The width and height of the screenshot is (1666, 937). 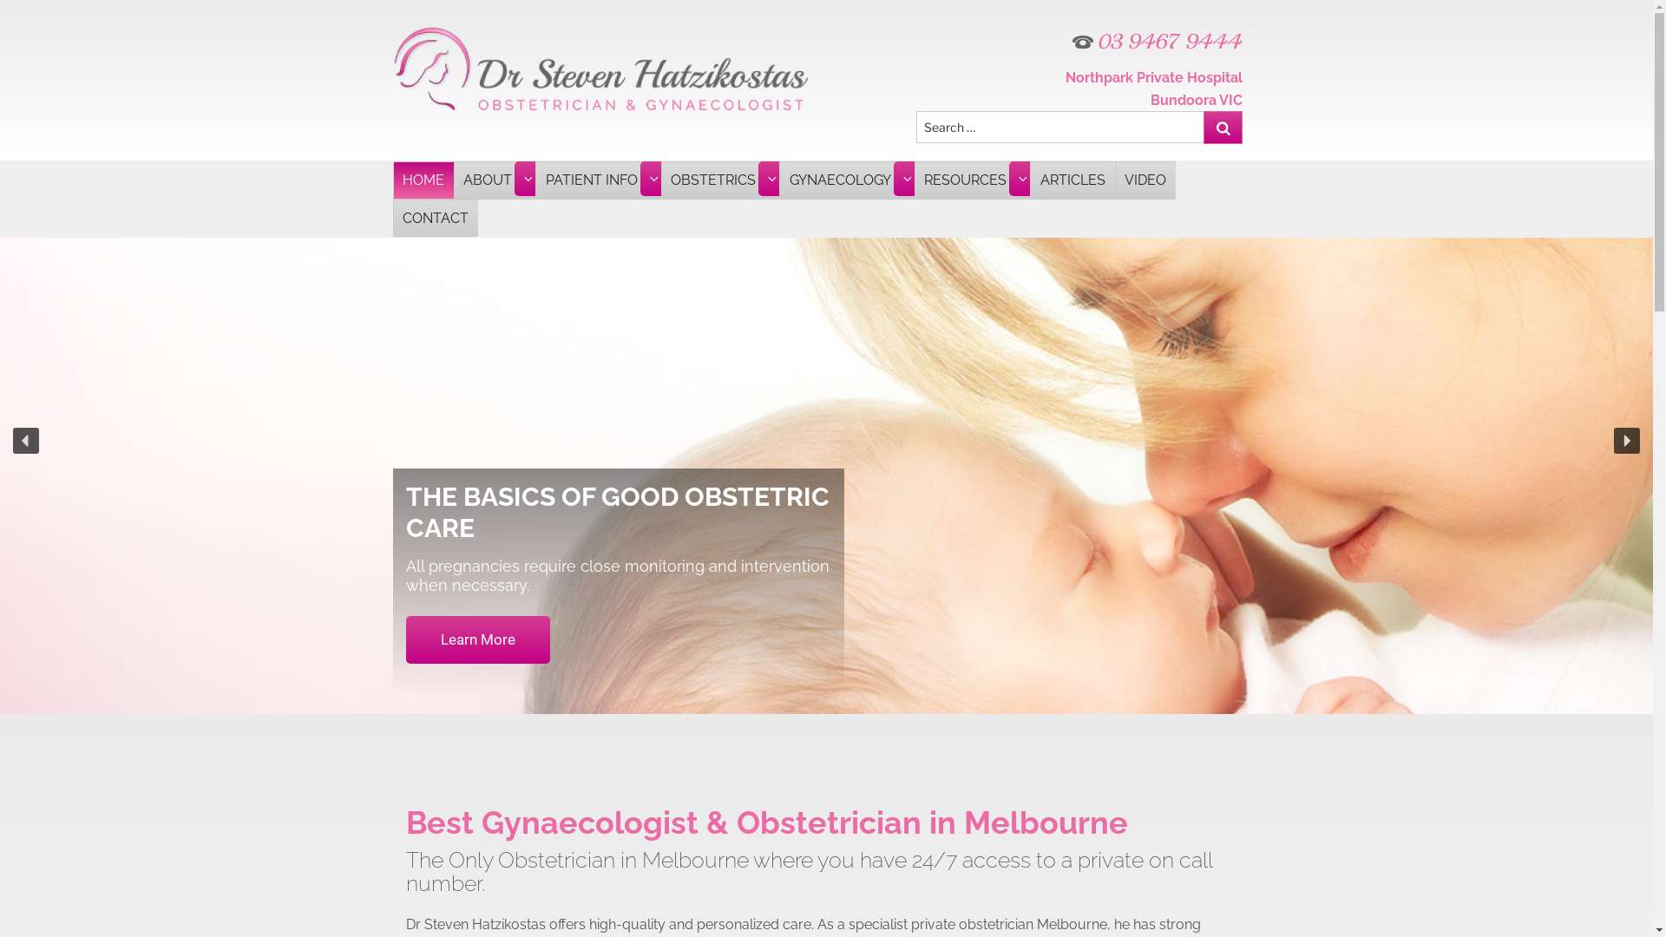 What do you see at coordinates (613, 19) in the screenshot?
I see `DR STEVEN HATZIKOSTAS` at bounding box center [613, 19].